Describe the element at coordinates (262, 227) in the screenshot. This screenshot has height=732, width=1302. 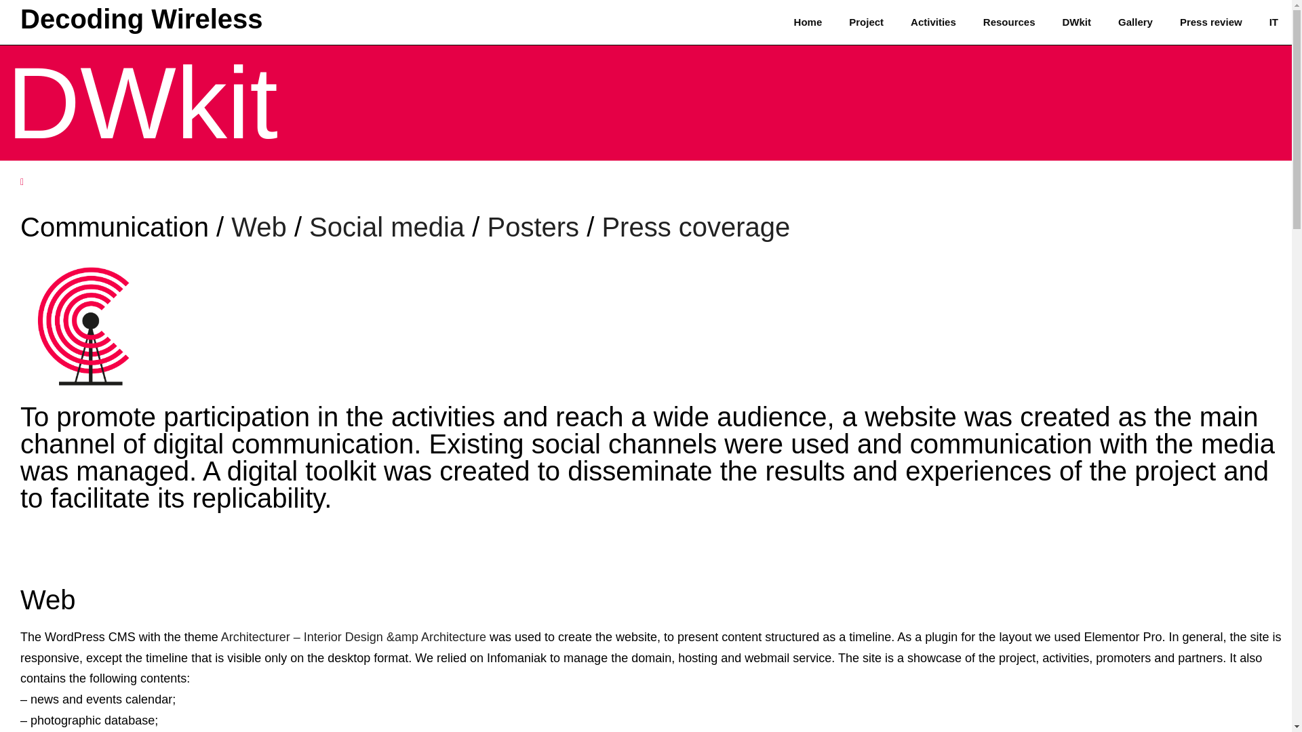
I see `Web` at that location.